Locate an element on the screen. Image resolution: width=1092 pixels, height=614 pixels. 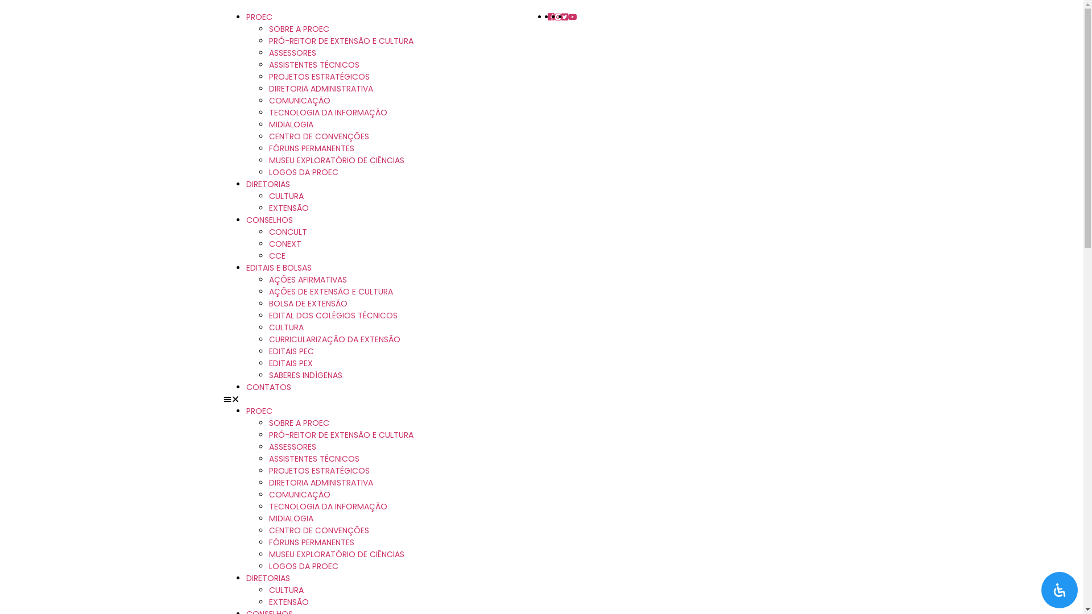
PROEC is located at coordinates (259, 411).